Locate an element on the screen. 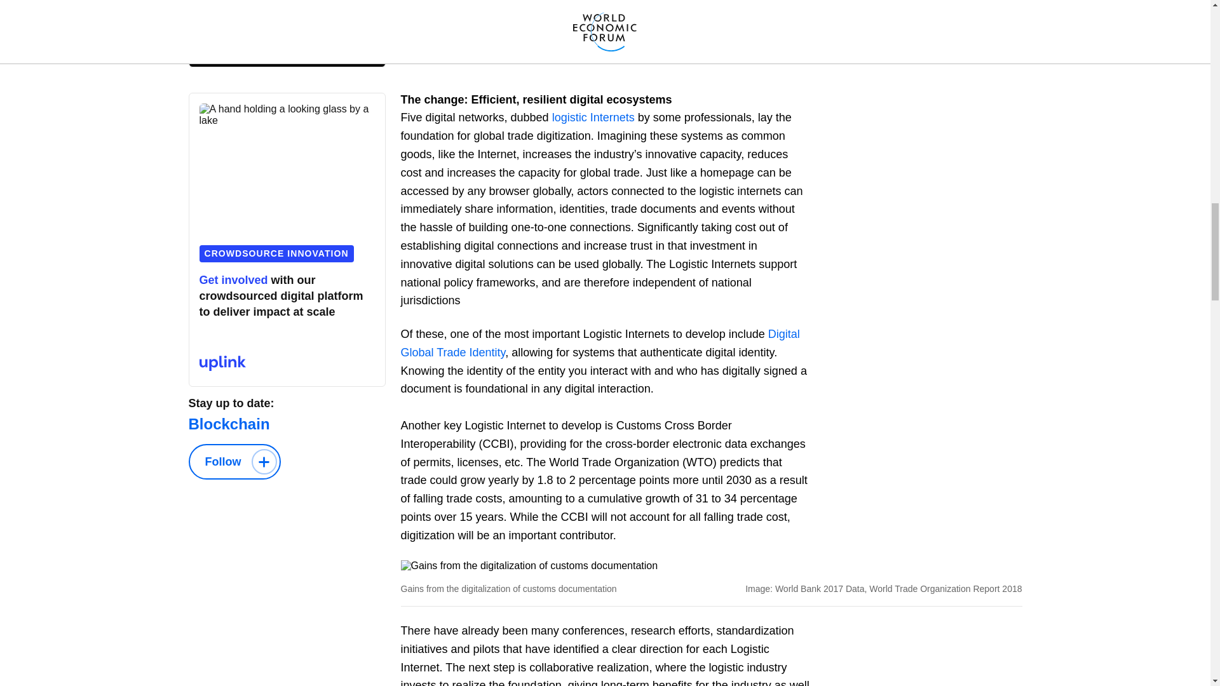  Follow is located at coordinates (234, 461).